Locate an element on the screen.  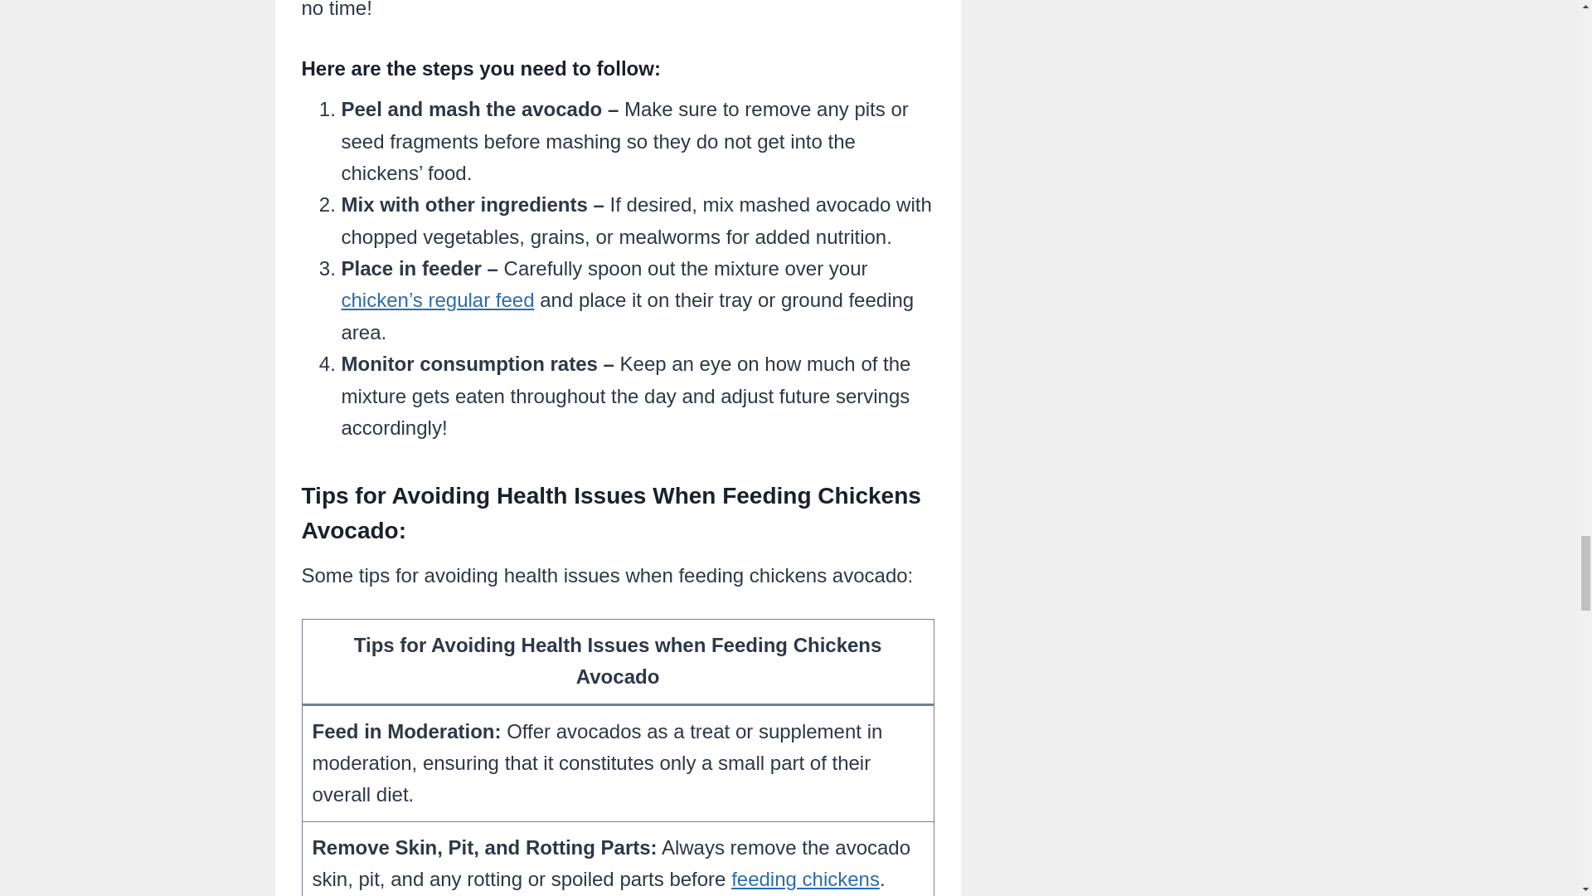
feeding chickens is located at coordinates (805, 879).